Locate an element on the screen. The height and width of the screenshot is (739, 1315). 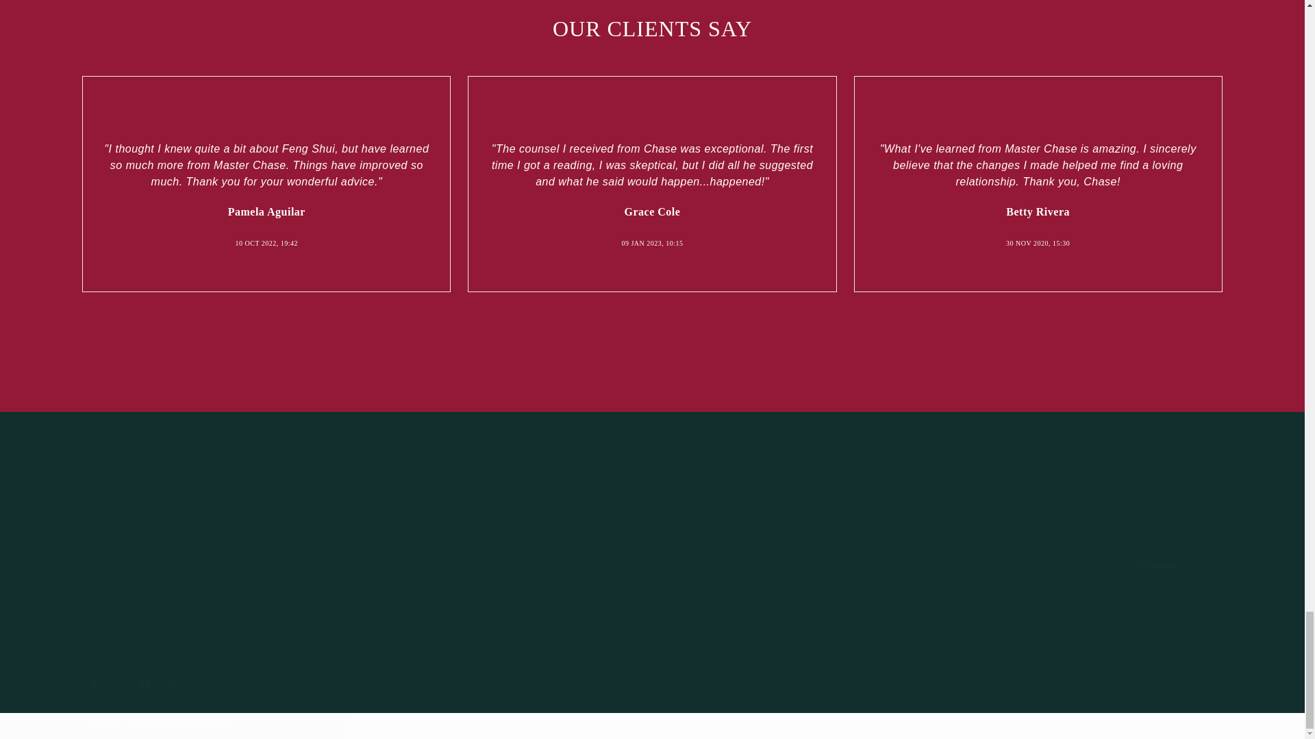
What is My Wrist Size? is located at coordinates (660, 558).